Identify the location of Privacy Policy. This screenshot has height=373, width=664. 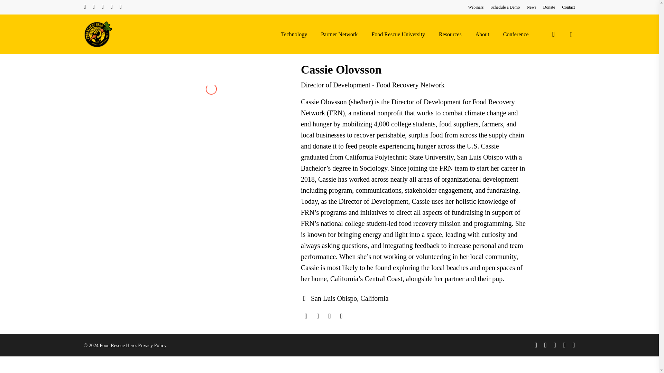
(152, 345).